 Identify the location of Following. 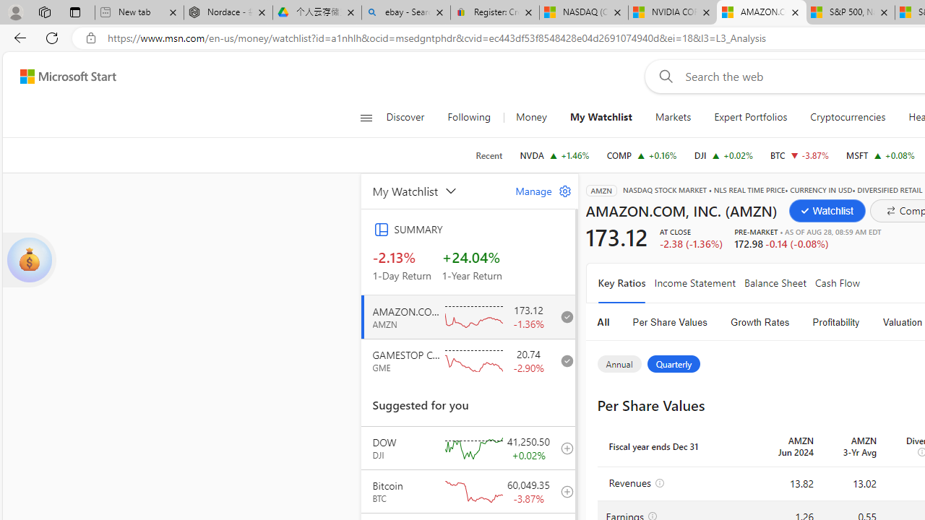
(470, 117).